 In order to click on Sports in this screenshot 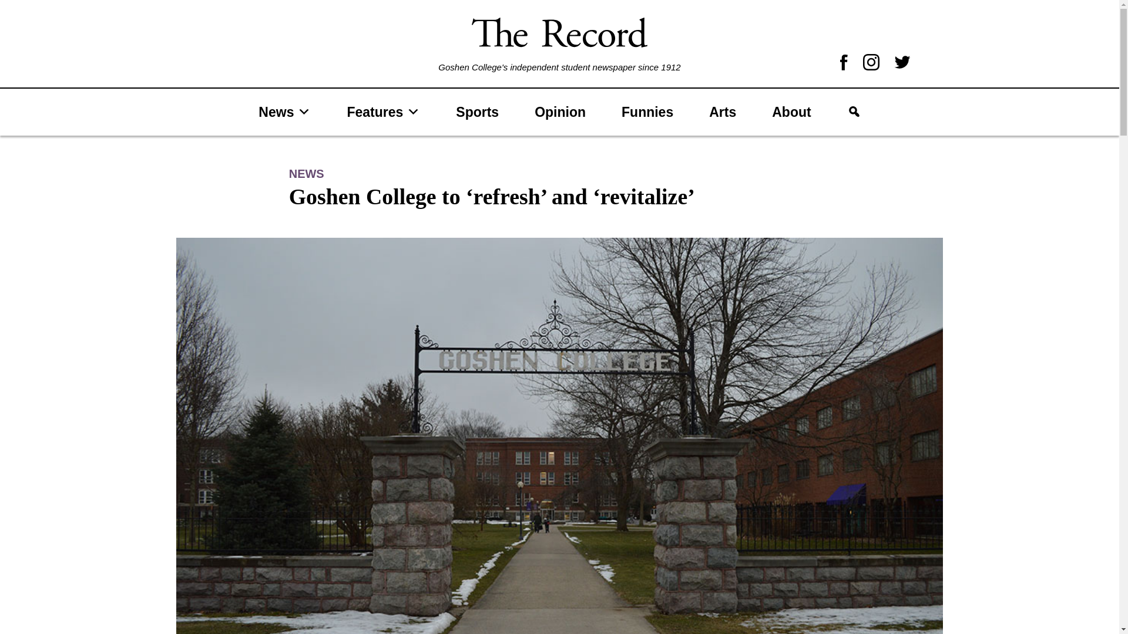, I will do `click(477, 112)`.